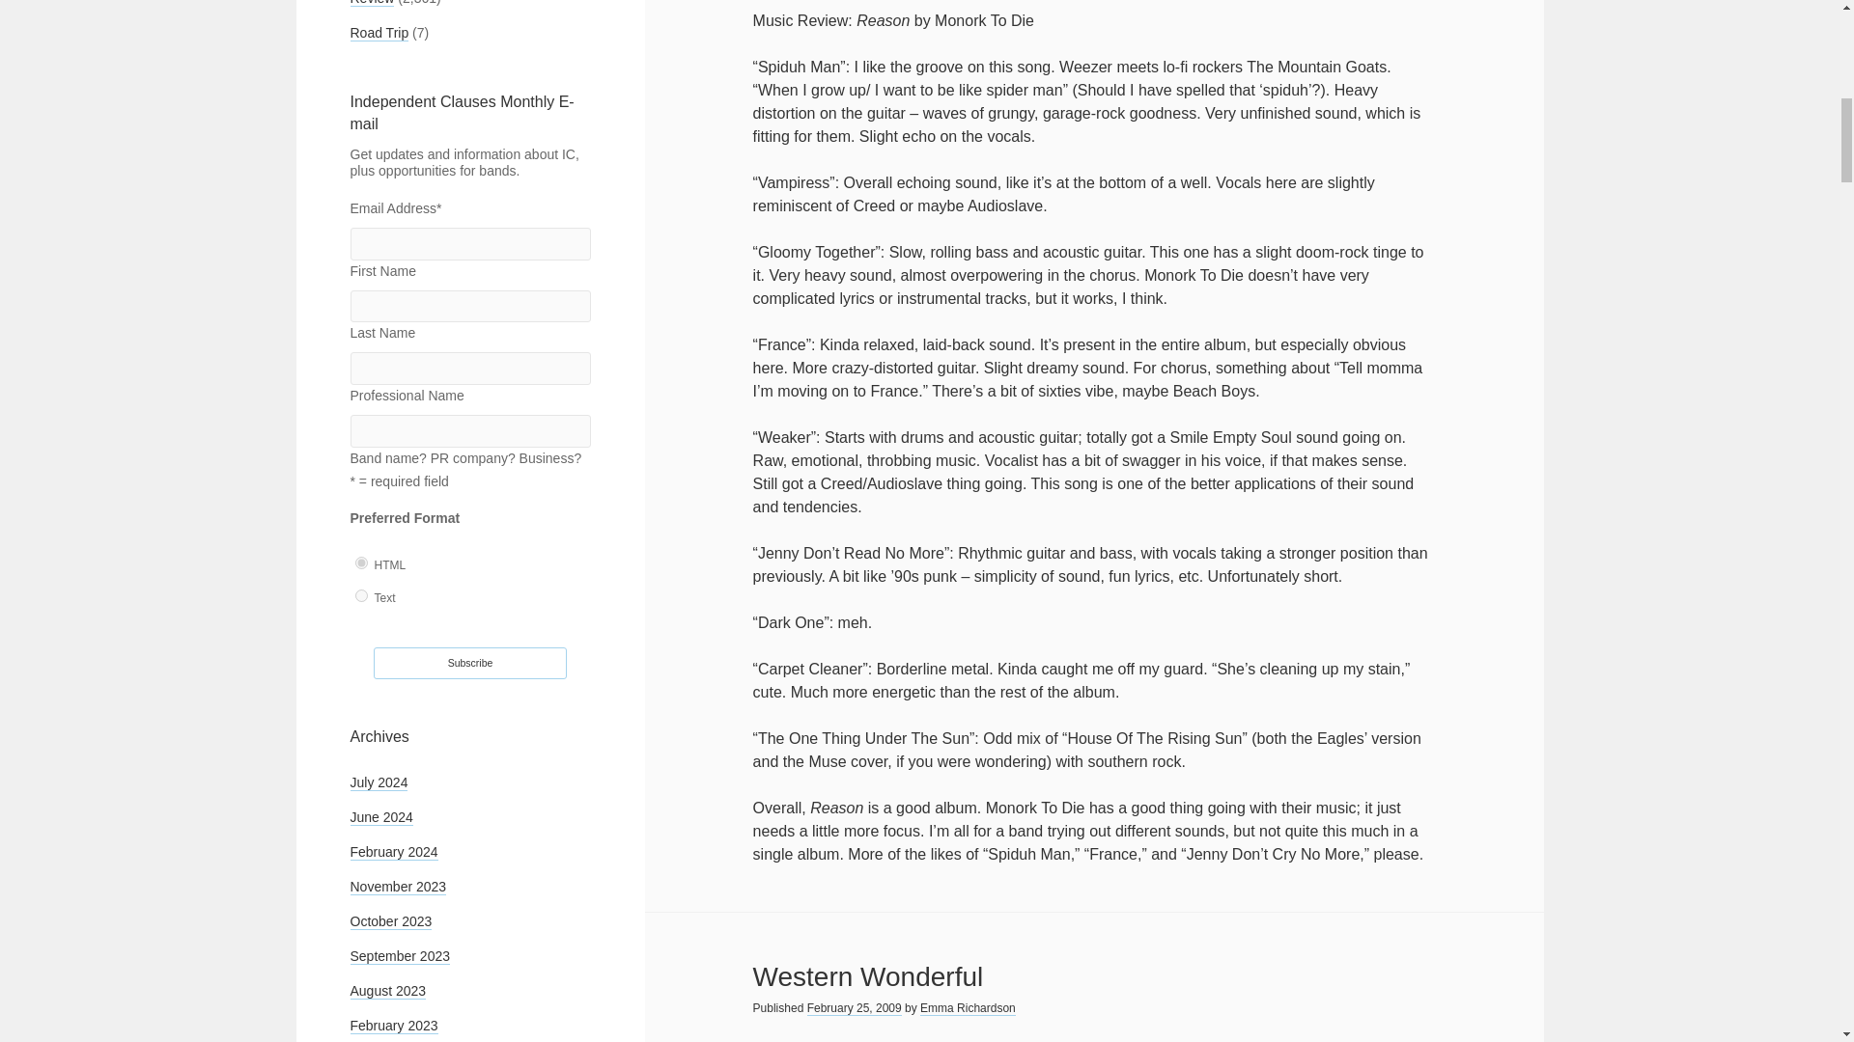  Describe the element at coordinates (361, 562) in the screenshot. I see `html` at that location.